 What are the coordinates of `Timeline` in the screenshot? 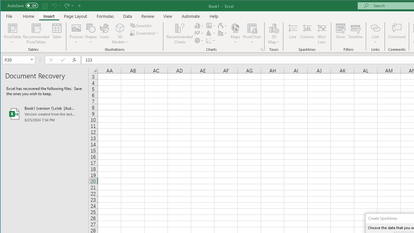 It's located at (355, 34).